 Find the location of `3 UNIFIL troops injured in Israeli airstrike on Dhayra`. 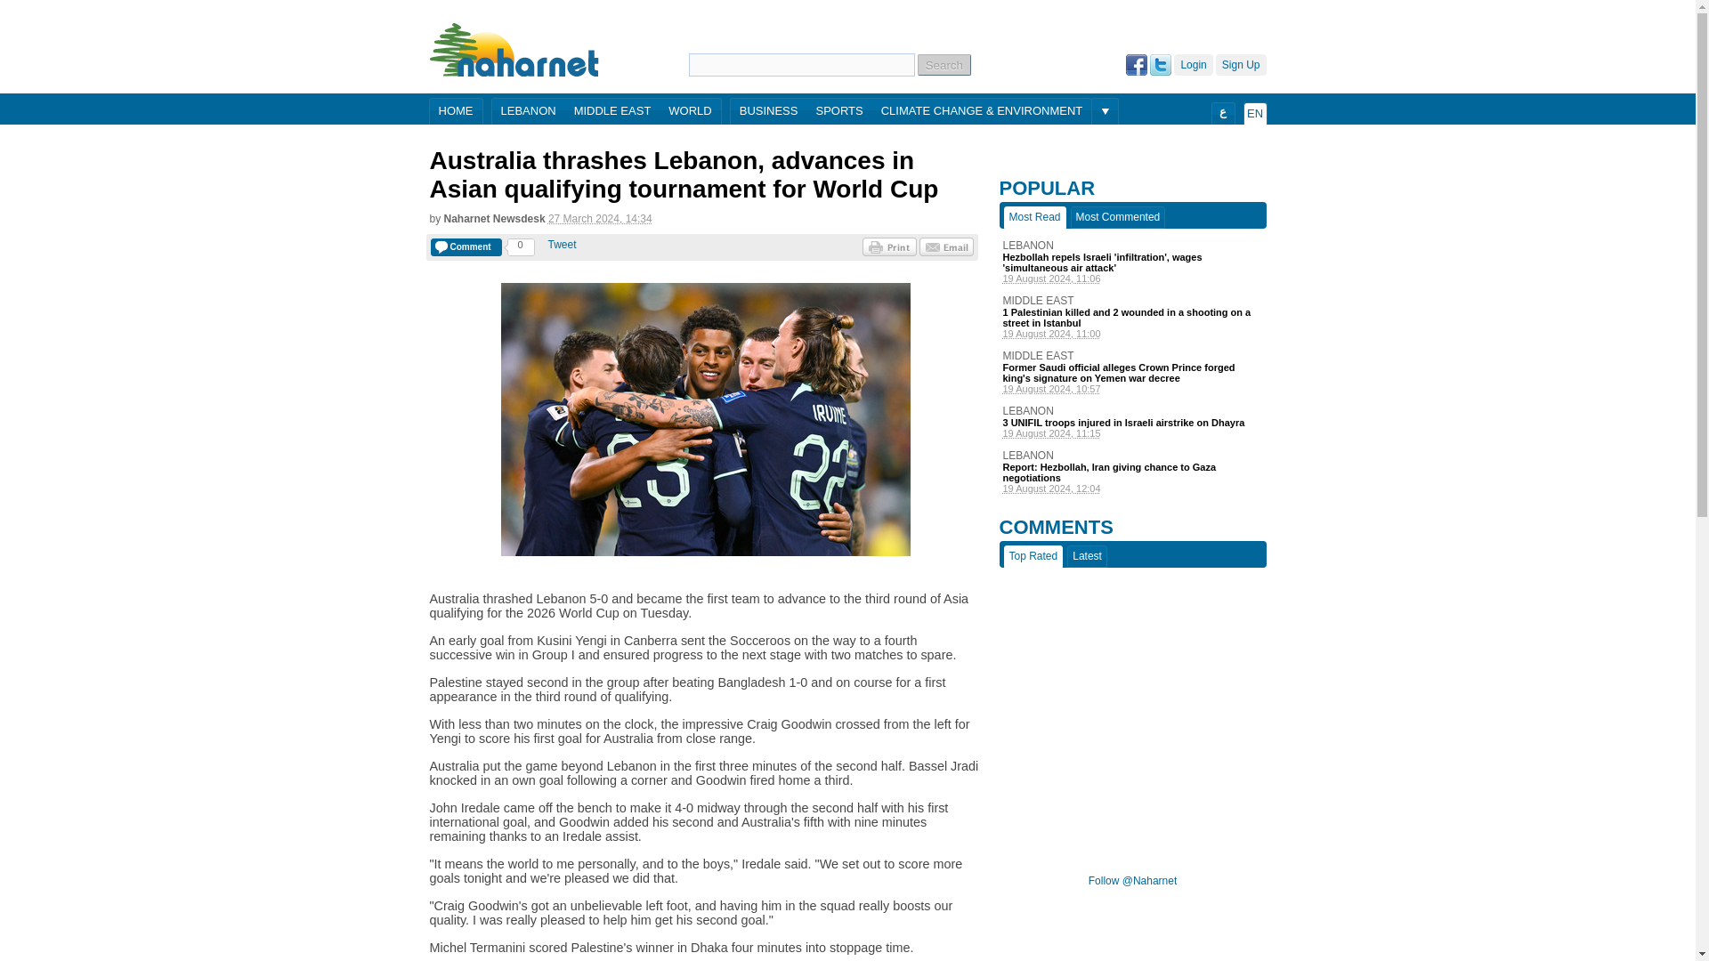

3 UNIFIL troops injured in Israeli airstrike on Dhayra is located at coordinates (1132, 422).